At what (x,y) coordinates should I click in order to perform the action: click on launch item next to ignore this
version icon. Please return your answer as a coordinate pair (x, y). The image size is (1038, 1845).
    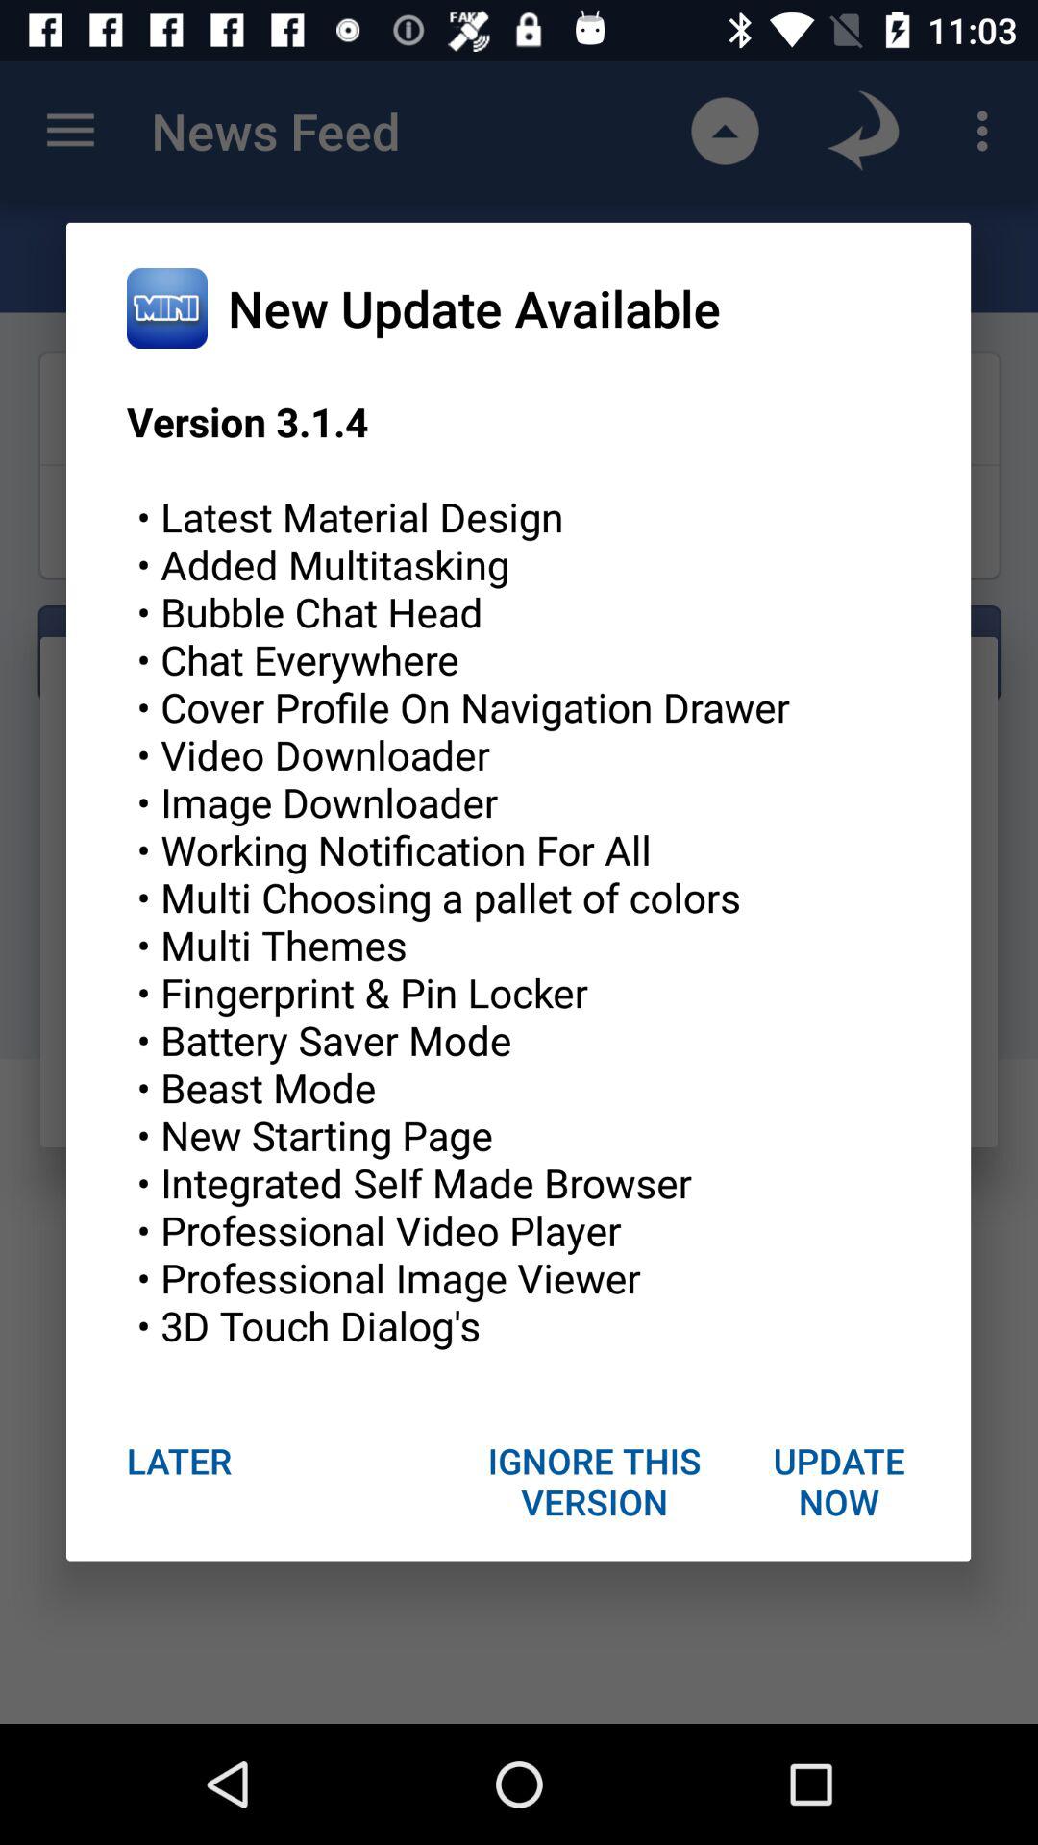
    Looking at the image, I should click on (838, 1481).